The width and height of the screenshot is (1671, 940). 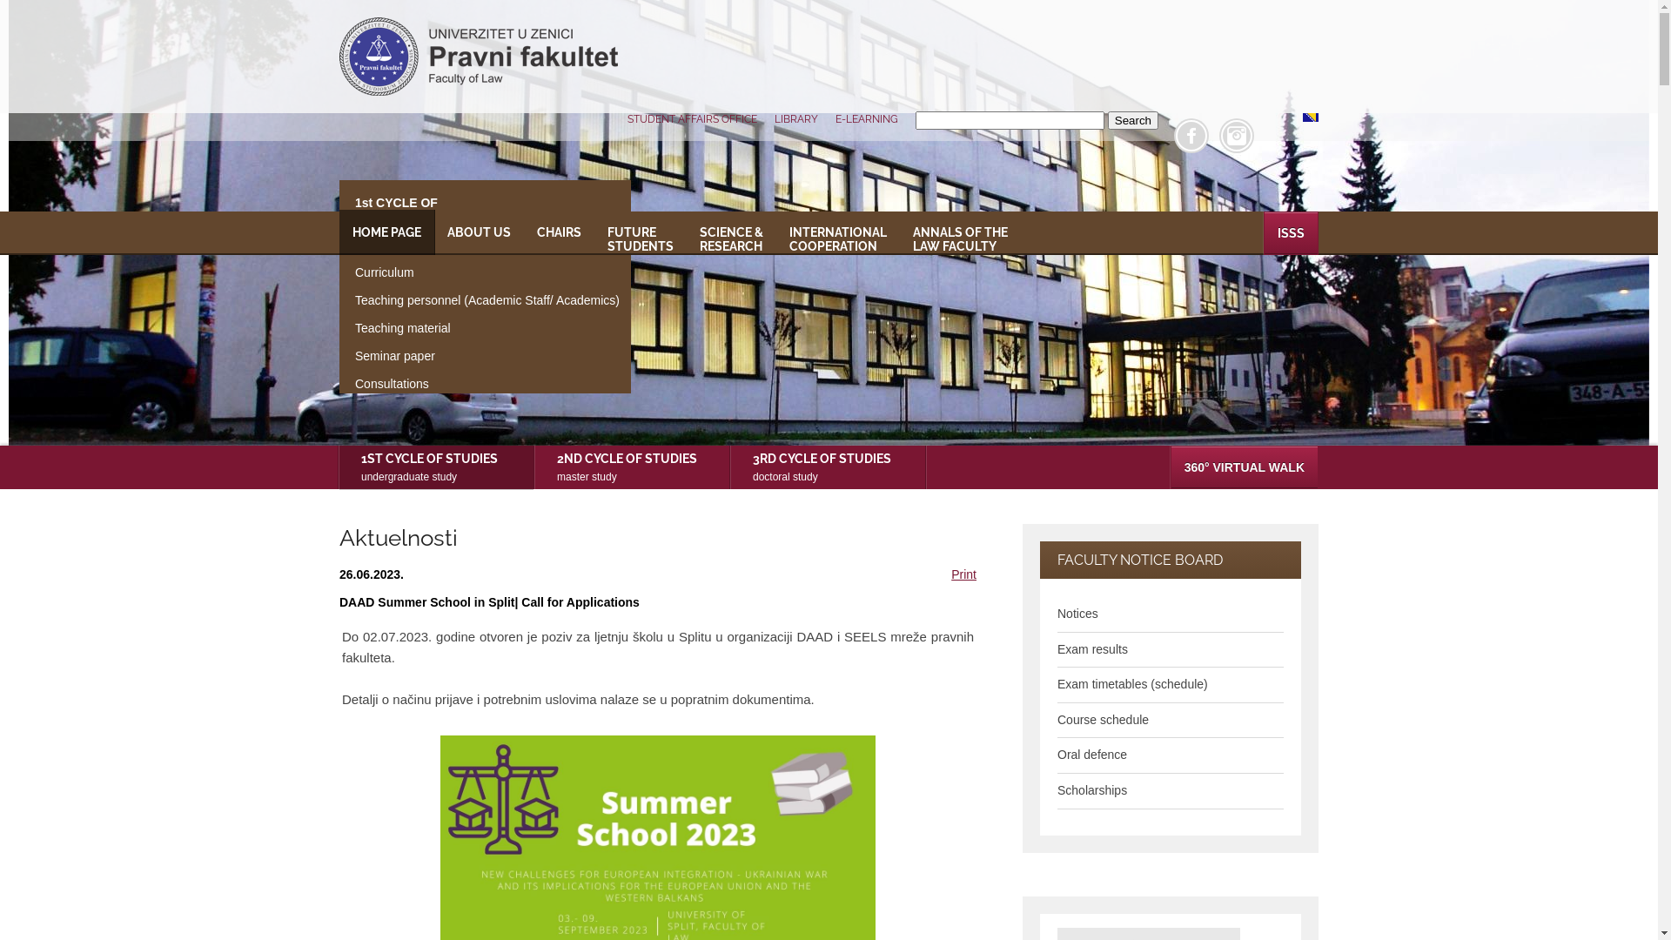 What do you see at coordinates (1237, 136) in the screenshot?
I see `INSTAGRAM` at bounding box center [1237, 136].